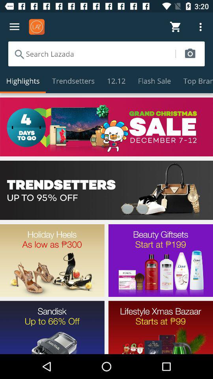 The image size is (213, 379). What do you see at coordinates (14, 27) in the screenshot?
I see `go to menu bar` at bounding box center [14, 27].